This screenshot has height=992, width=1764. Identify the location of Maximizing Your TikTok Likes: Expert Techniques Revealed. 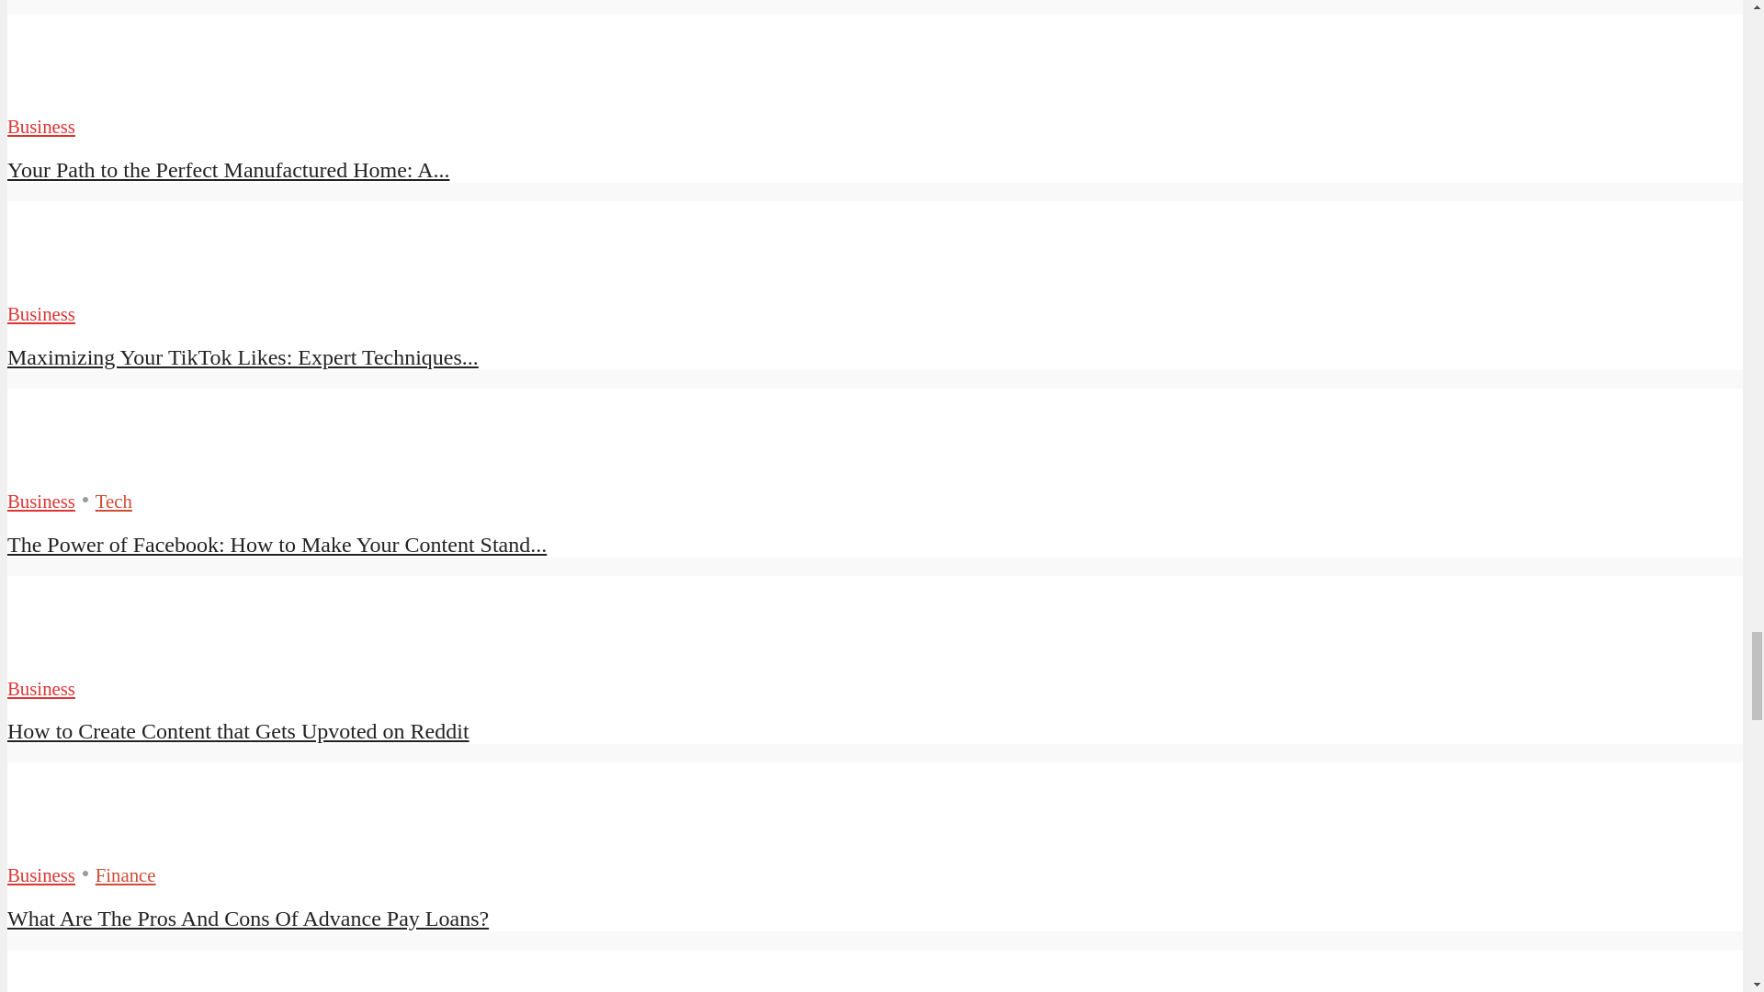
(243, 356).